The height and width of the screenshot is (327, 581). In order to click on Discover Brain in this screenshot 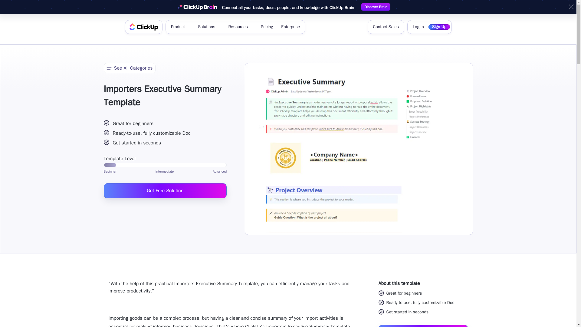, I will do `click(376, 7)`.